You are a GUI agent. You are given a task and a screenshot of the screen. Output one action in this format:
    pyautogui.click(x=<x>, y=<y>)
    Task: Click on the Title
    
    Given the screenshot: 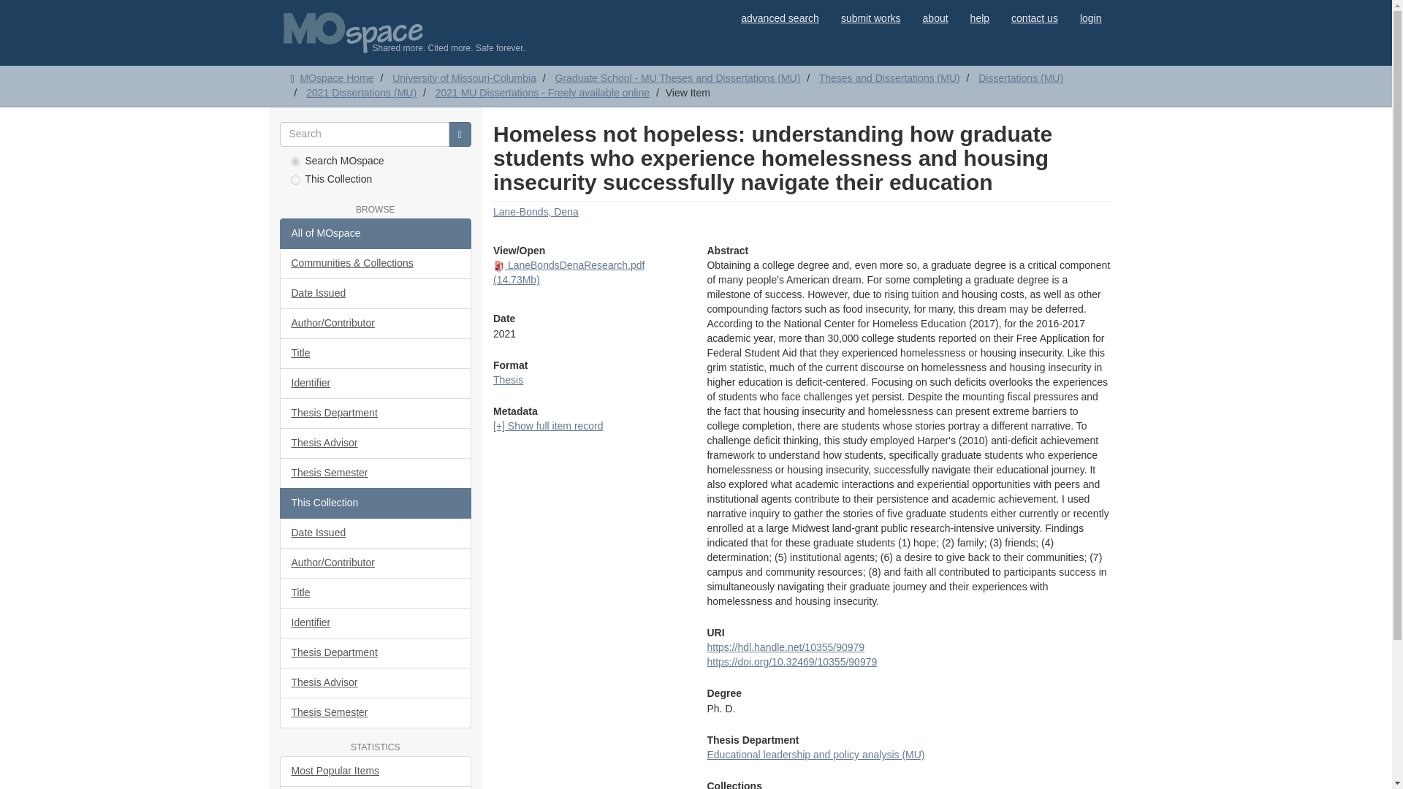 What is the action you would take?
    pyautogui.click(x=376, y=354)
    